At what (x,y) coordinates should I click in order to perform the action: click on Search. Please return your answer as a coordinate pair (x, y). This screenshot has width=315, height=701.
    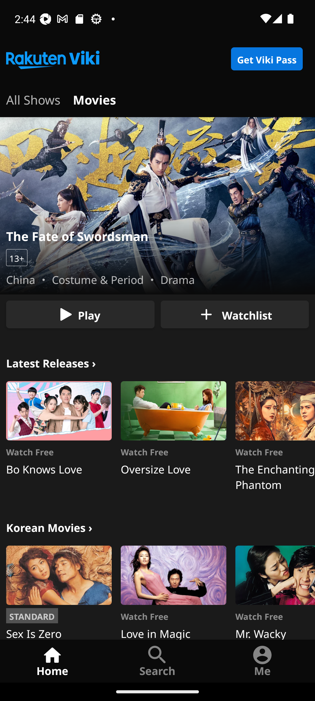
    Looking at the image, I should click on (157, 661).